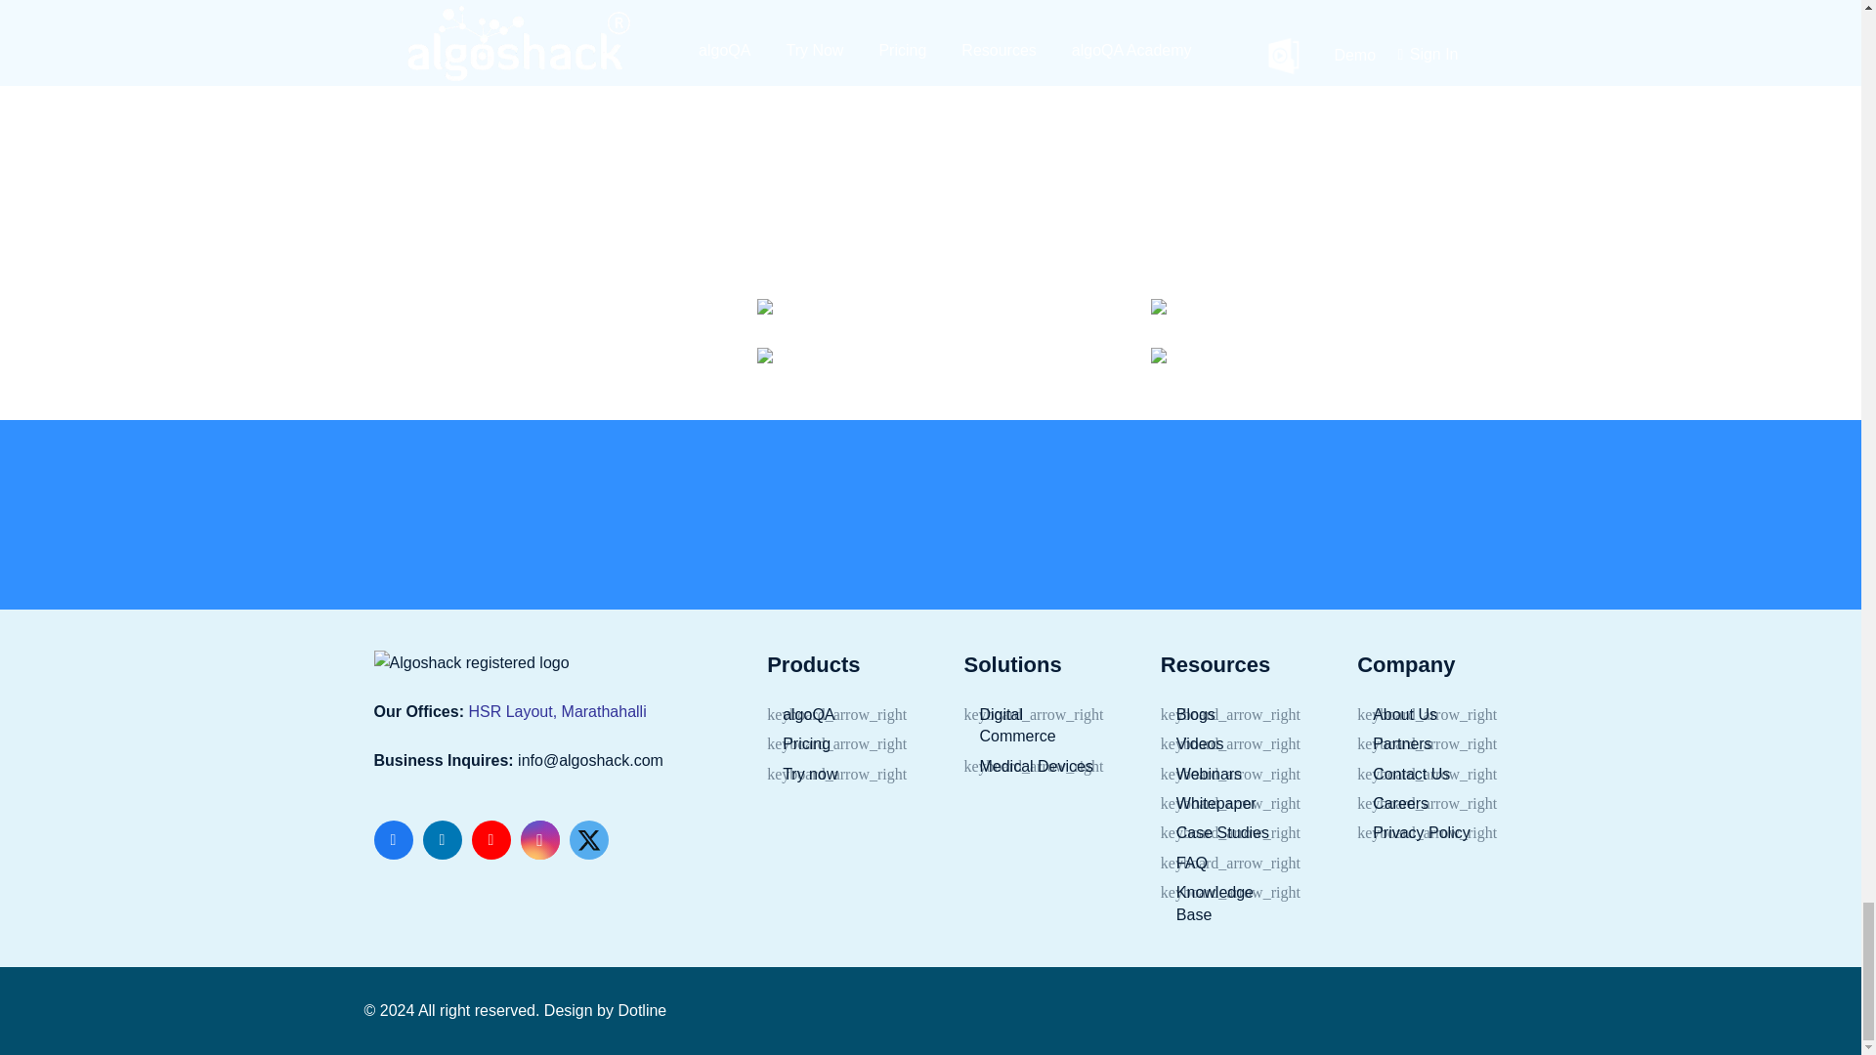  What do you see at coordinates (588, 840) in the screenshot?
I see `Twitter` at bounding box center [588, 840].